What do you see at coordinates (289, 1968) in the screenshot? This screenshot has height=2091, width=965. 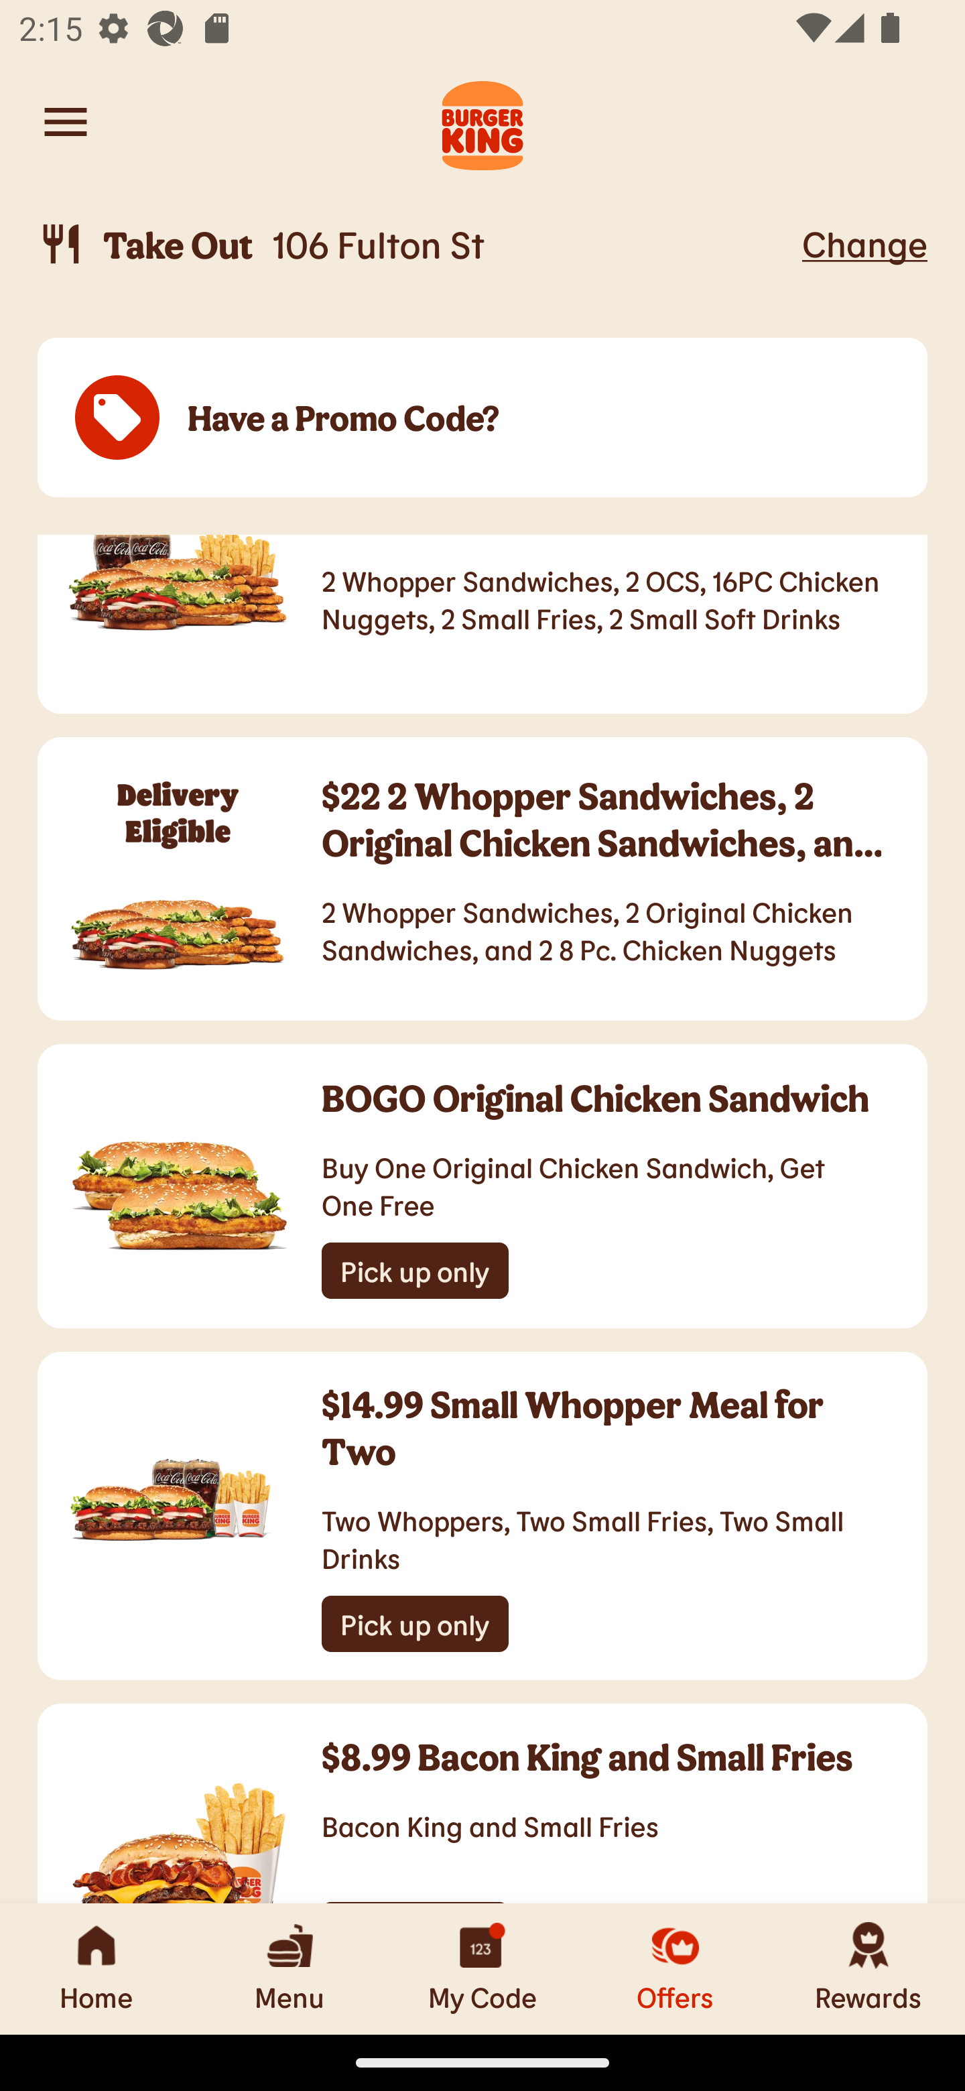 I see `Menu` at bounding box center [289, 1968].